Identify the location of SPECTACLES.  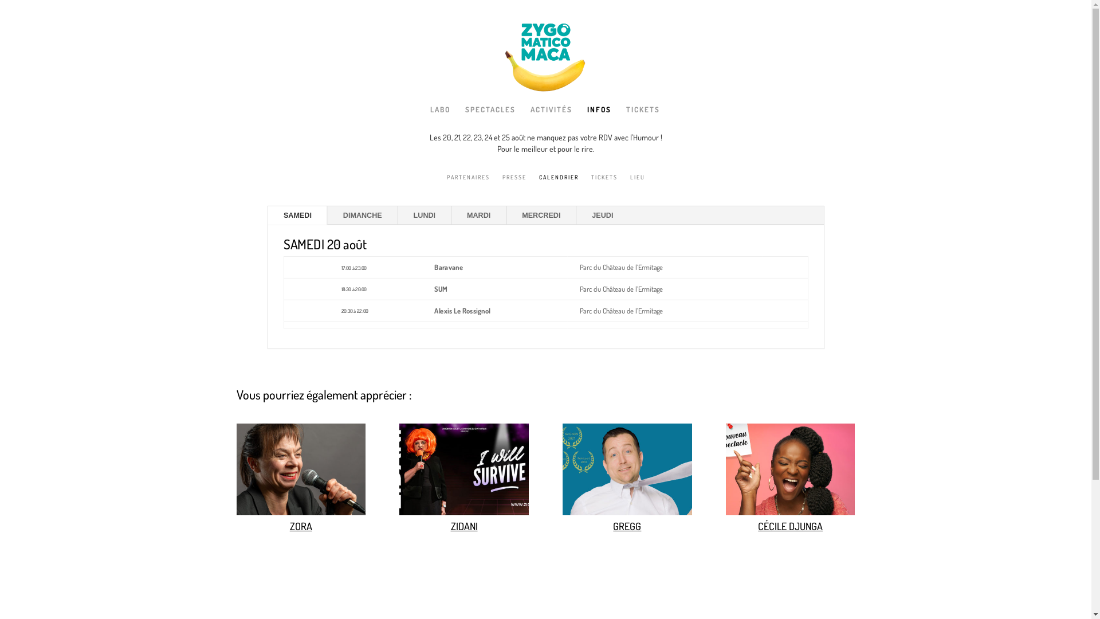
(490, 119).